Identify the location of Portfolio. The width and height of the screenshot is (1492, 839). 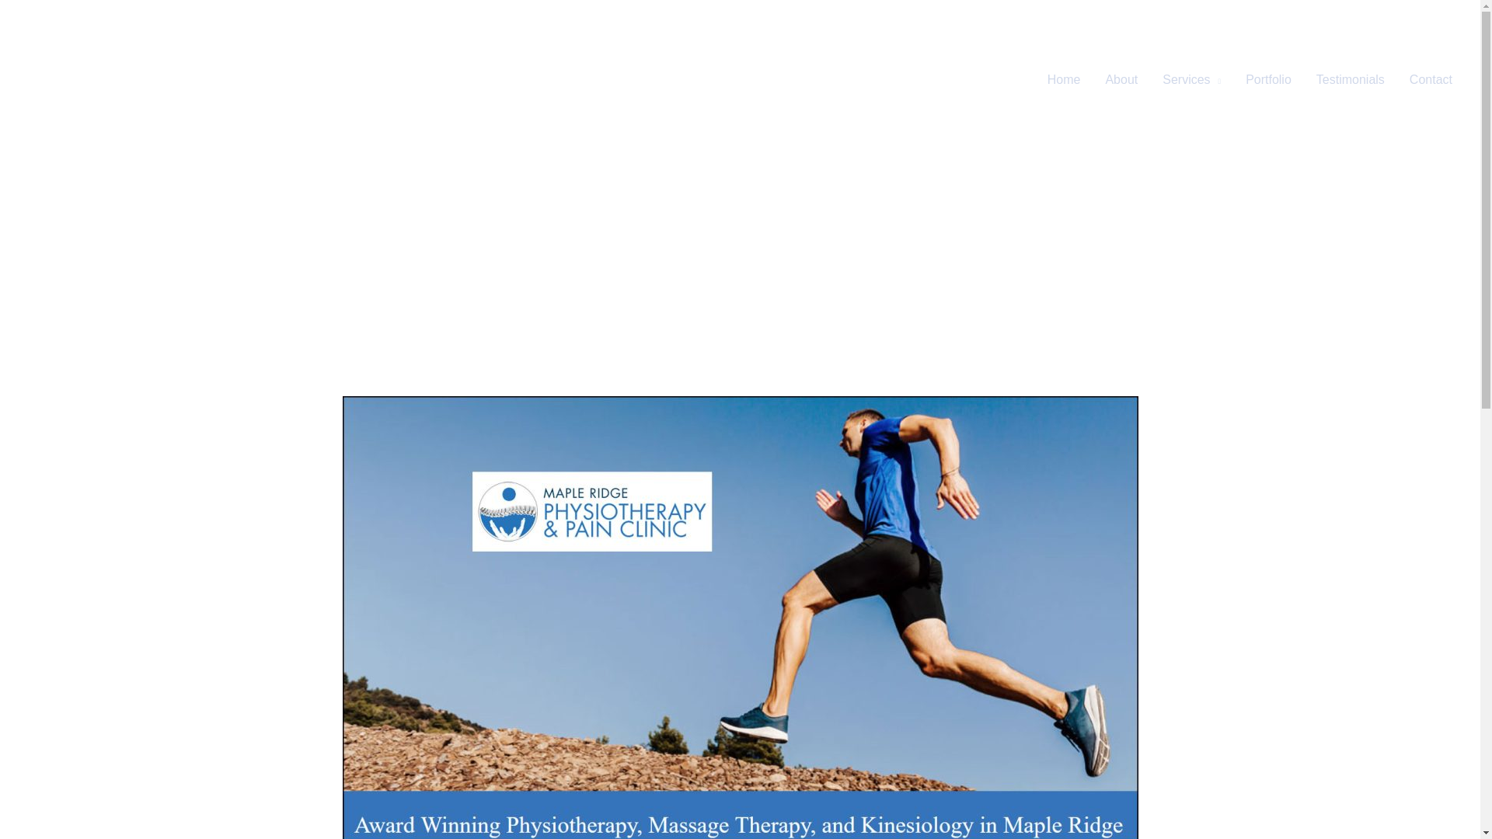
(1268, 80).